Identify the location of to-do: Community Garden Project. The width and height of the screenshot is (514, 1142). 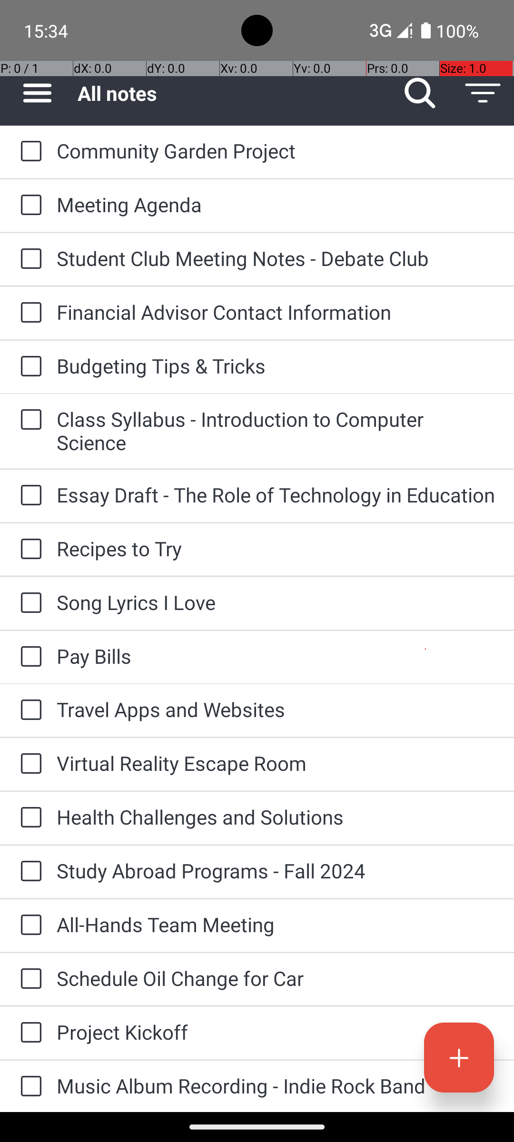
(29, 152).